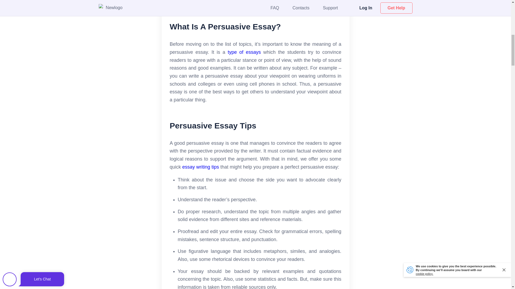 This screenshot has height=289, width=515. I want to click on type of essays, so click(244, 52).